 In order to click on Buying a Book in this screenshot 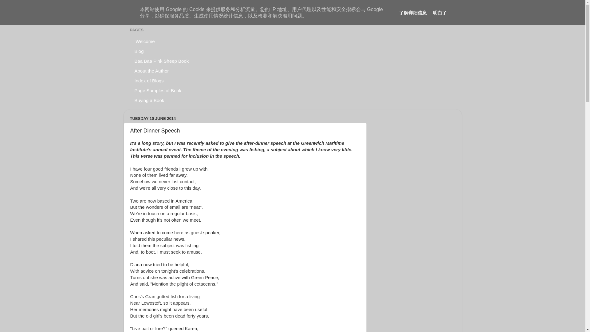, I will do `click(149, 101)`.